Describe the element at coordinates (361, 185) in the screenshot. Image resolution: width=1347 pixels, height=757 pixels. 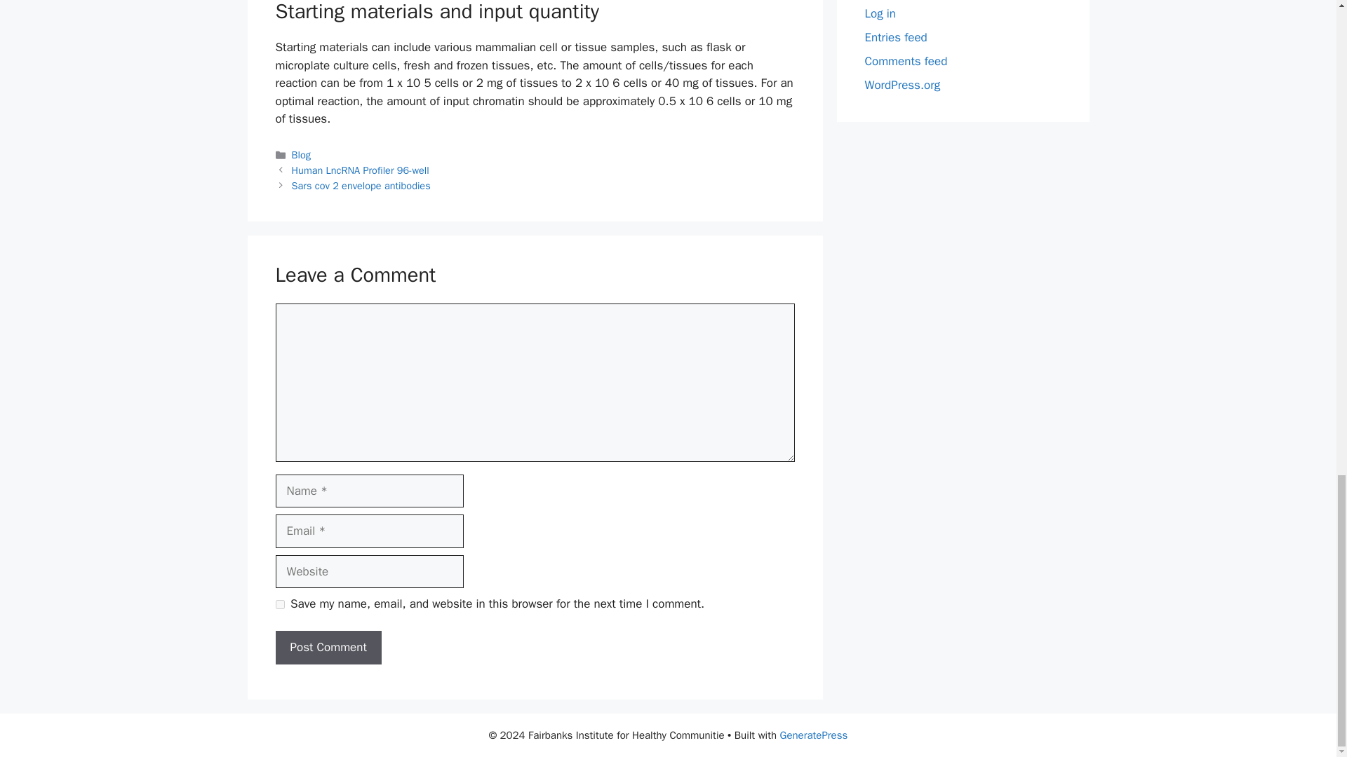
I see `Sars cov 2 envelope antibodies` at that location.